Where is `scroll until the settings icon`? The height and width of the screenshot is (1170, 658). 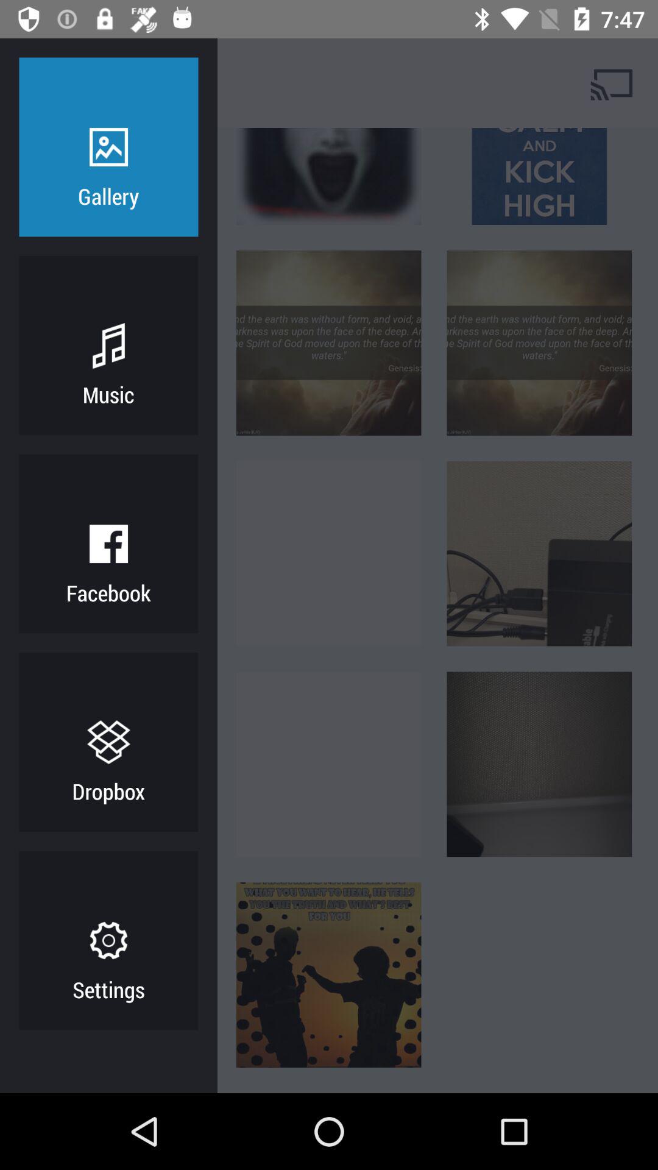 scroll until the settings icon is located at coordinates (108, 989).